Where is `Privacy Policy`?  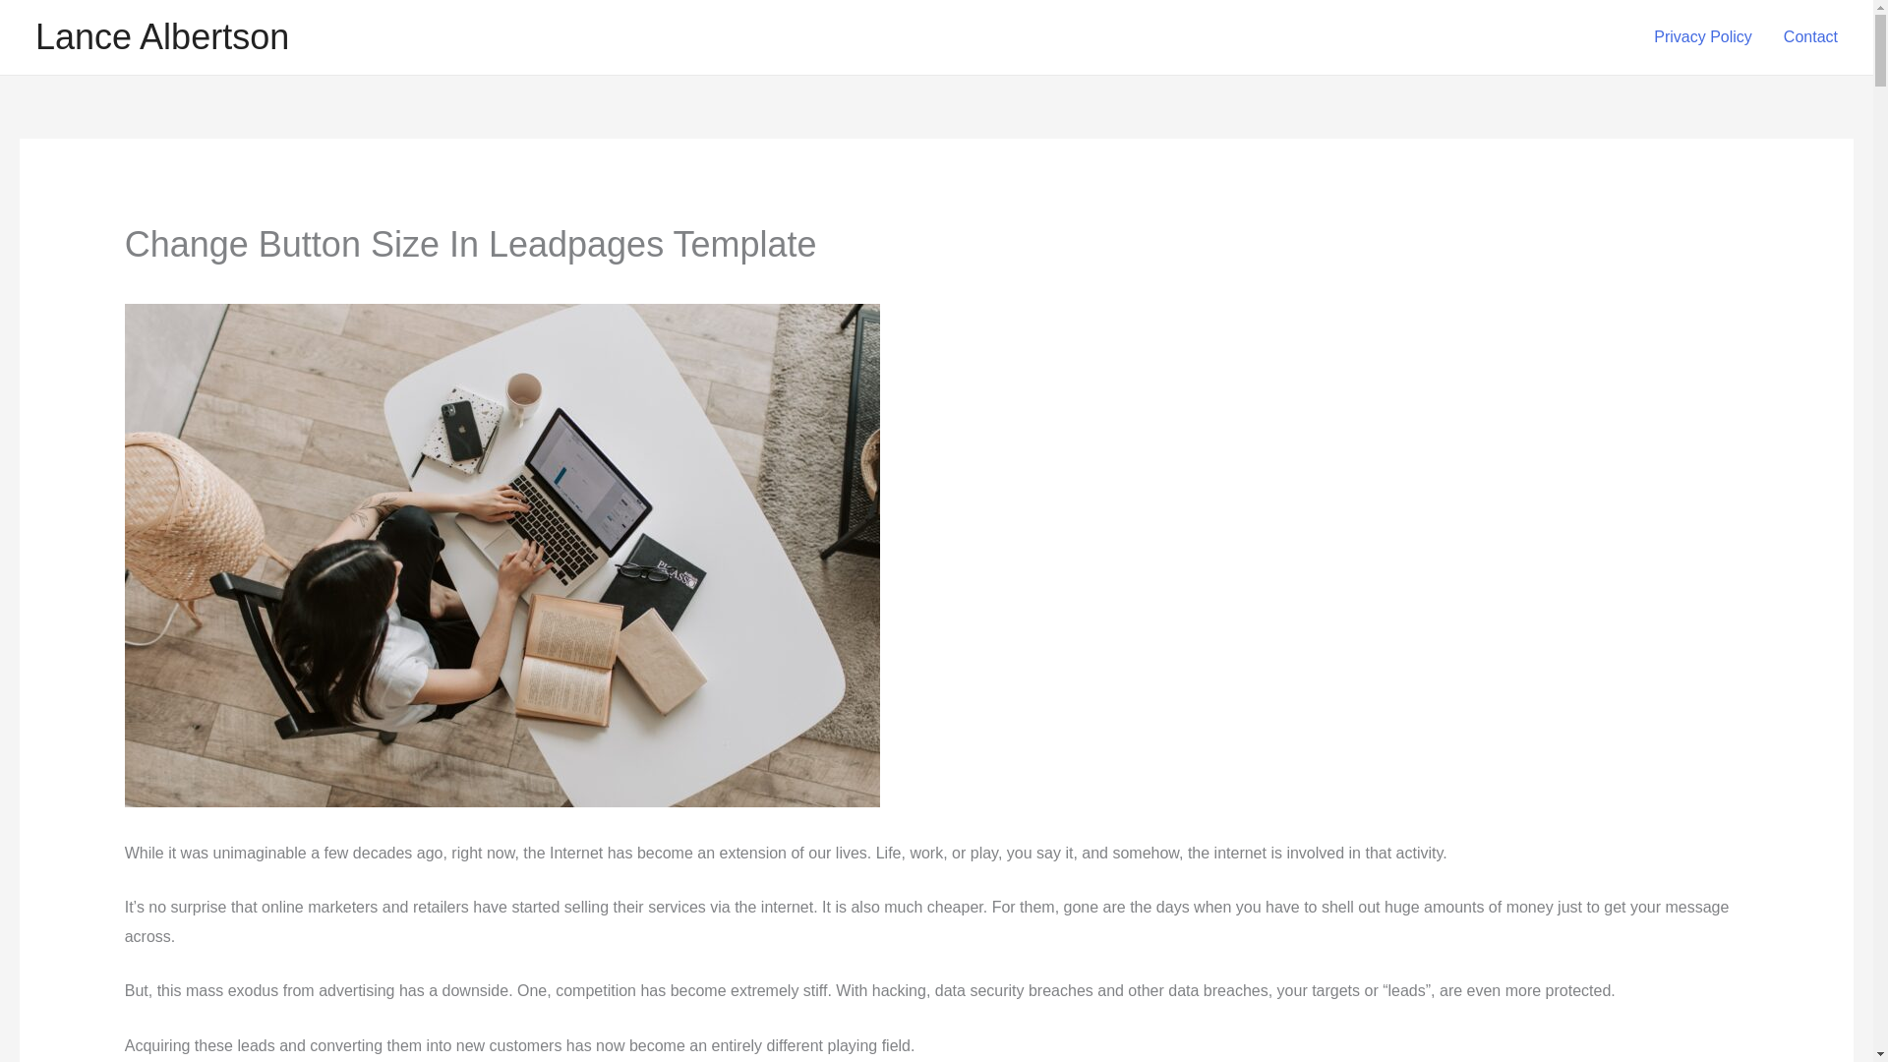 Privacy Policy is located at coordinates (1703, 37).